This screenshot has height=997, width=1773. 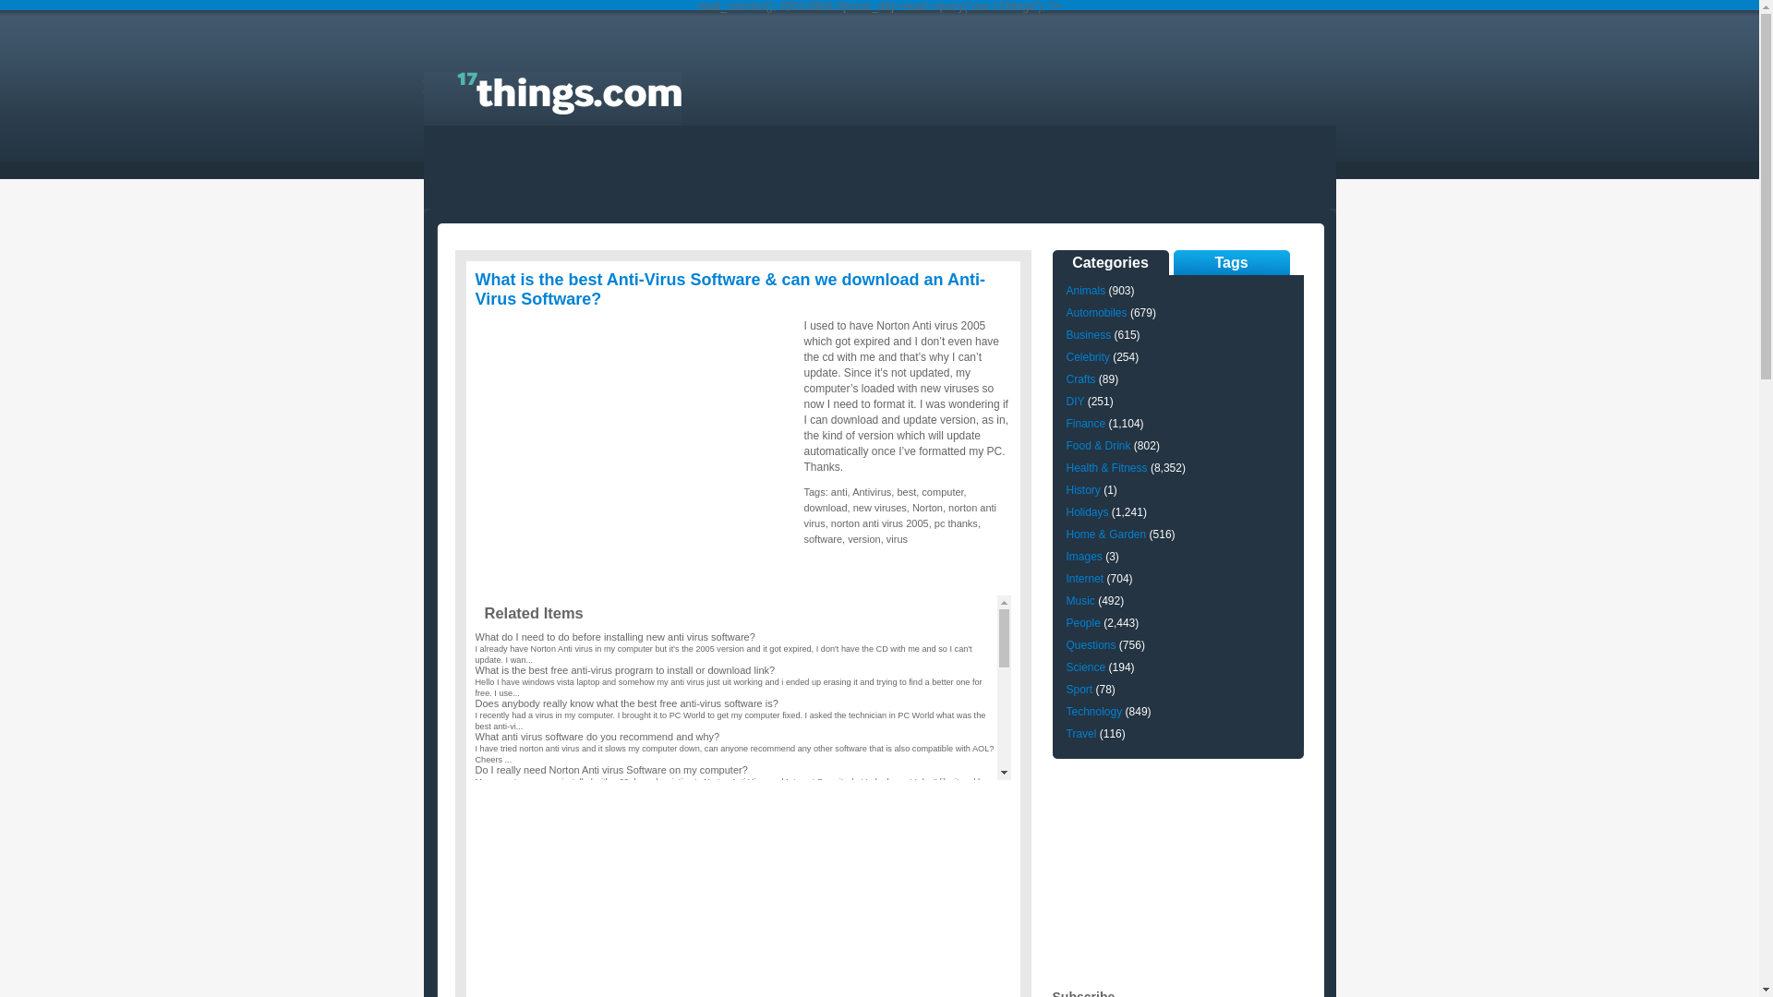 What do you see at coordinates (1075, 402) in the screenshot?
I see `DIY` at bounding box center [1075, 402].